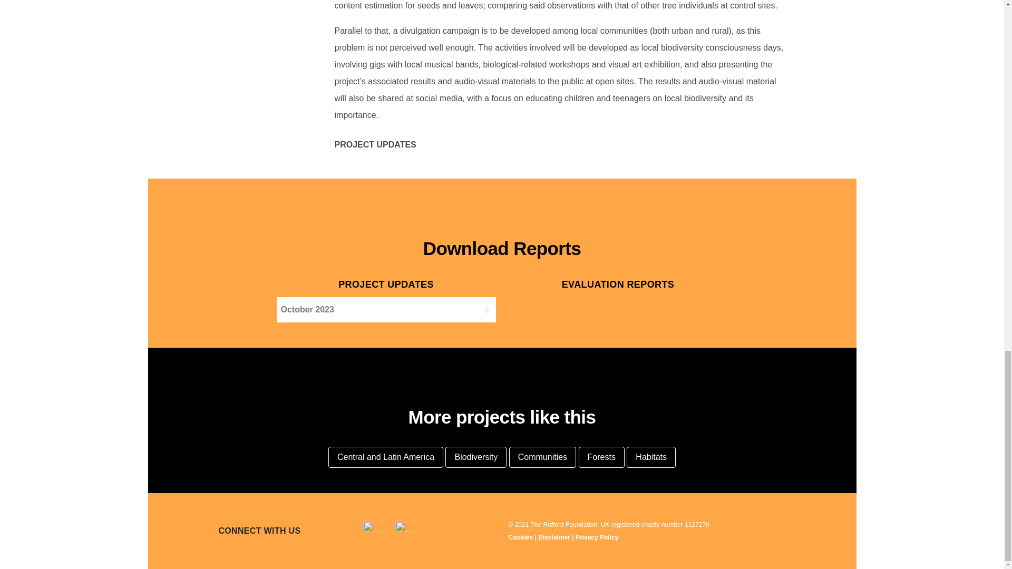 Image resolution: width=1012 pixels, height=569 pixels. I want to click on The Rufford Foundation on Facebook, so click(377, 528).